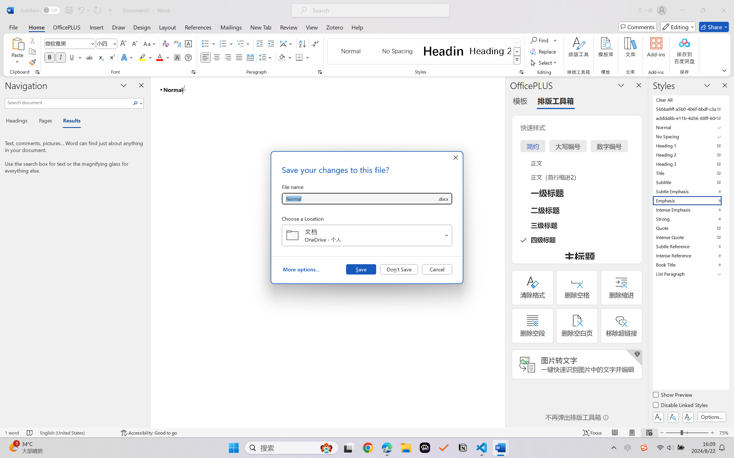 Image resolution: width=734 pixels, height=458 pixels. I want to click on AutomationID: BadgeAnchorLargeTicker, so click(13, 447).